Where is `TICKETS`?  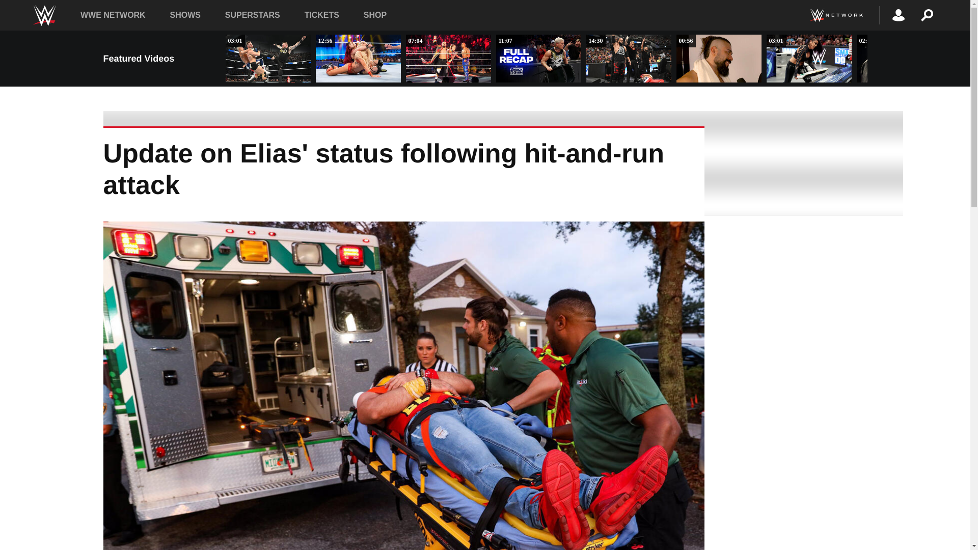
TICKETS is located at coordinates (322, 14).